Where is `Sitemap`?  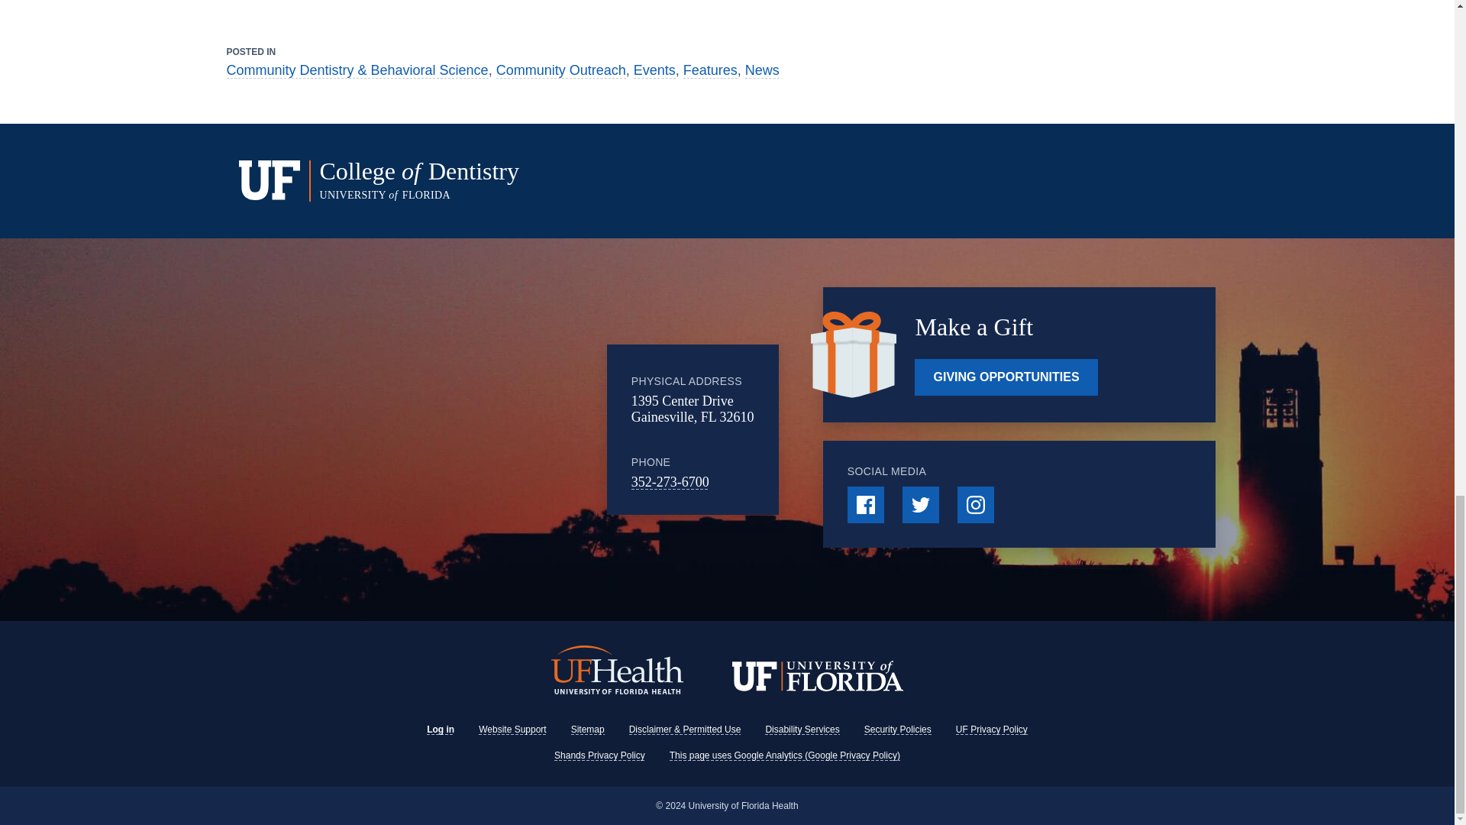
Sitemap is located at coordinates (588, 730).